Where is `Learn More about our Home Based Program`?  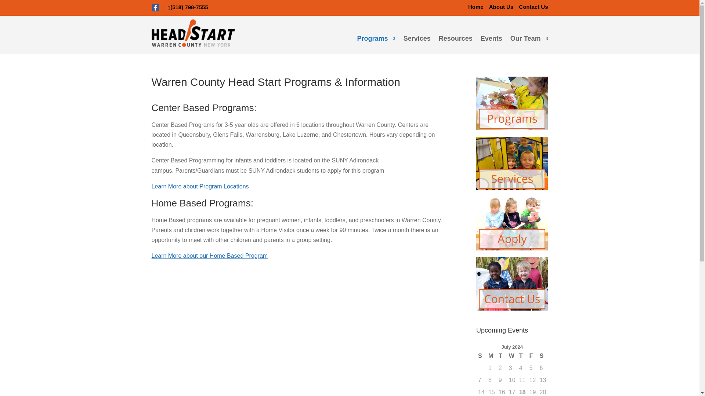 Learn More about our Home Based Program is located at coordinates (209, 256).